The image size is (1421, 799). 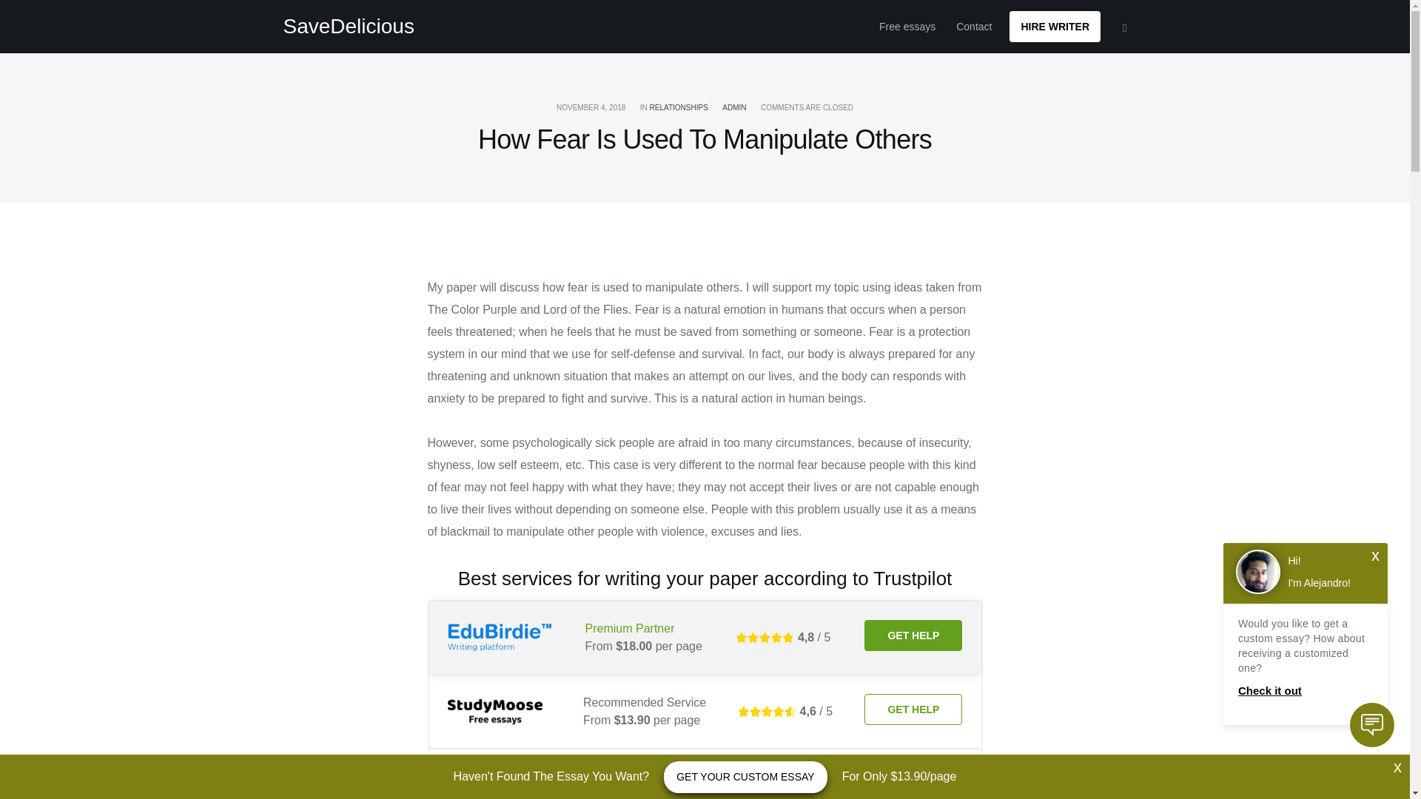 What do you see at coordinates (1054, 27) in the screenshot?
I see `HIRE WRITER` at bounding box center [1054, 27].